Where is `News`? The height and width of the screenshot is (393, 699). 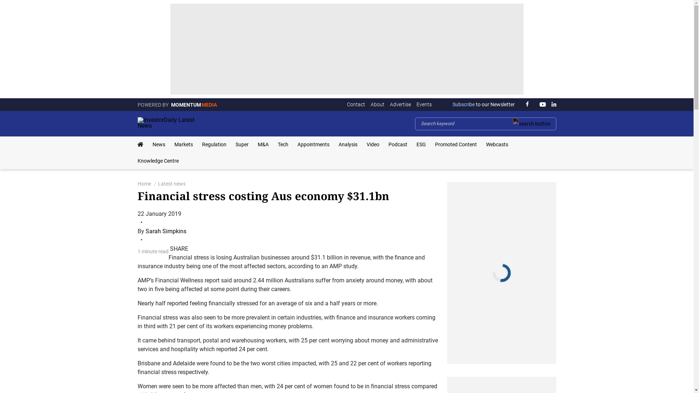
News is located at coordinates (159, 144).